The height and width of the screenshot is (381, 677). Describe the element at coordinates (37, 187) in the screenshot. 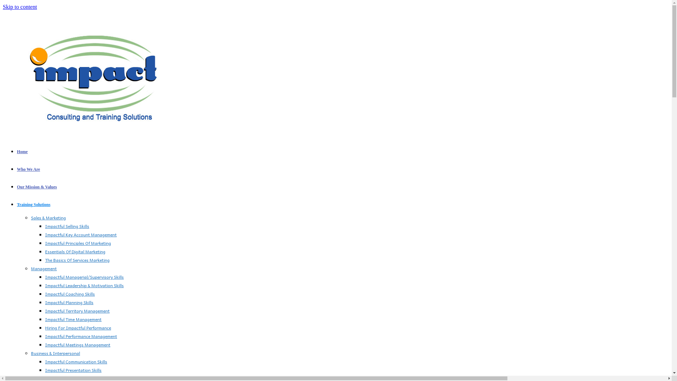

I see `Our Mission & Values` at that location.